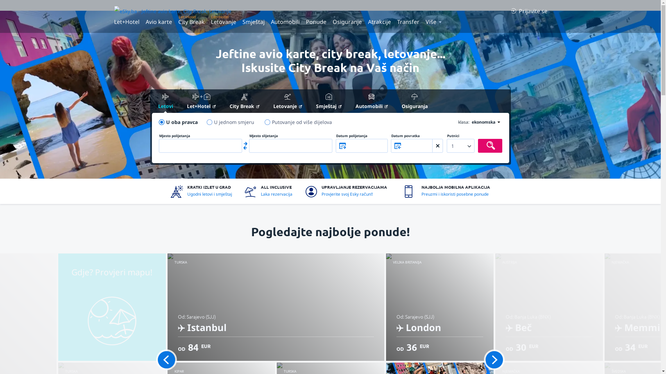 The width and height of the screenshot is (666, 374). What do you see at coordinates (245, 102) in the screenshot?
I see `City Break` at bounding box center [245, 102].